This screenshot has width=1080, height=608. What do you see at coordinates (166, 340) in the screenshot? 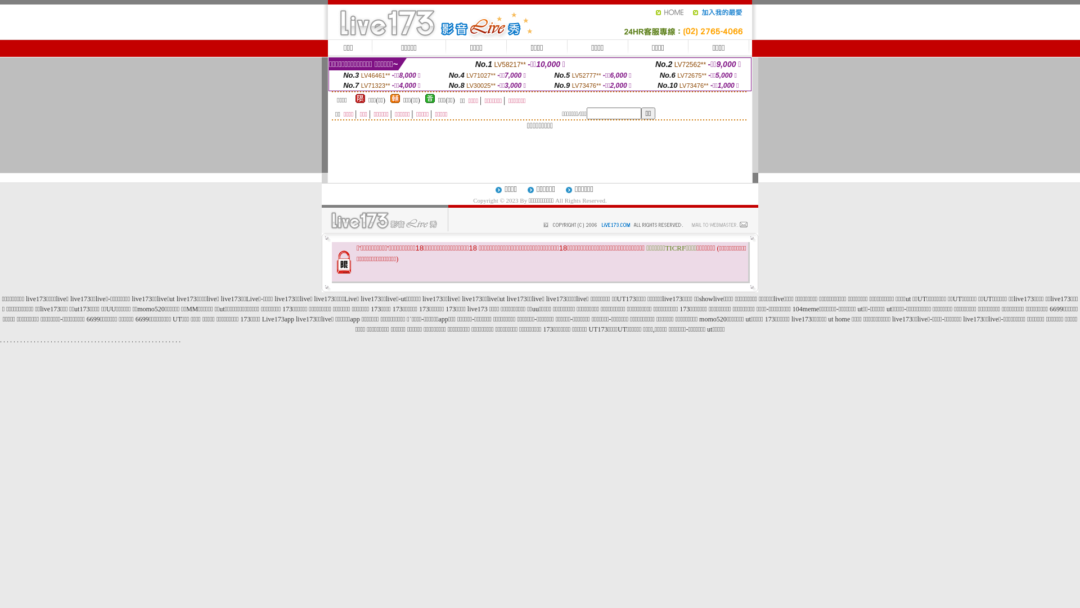
I see `.` at bounding box center [166, 340].